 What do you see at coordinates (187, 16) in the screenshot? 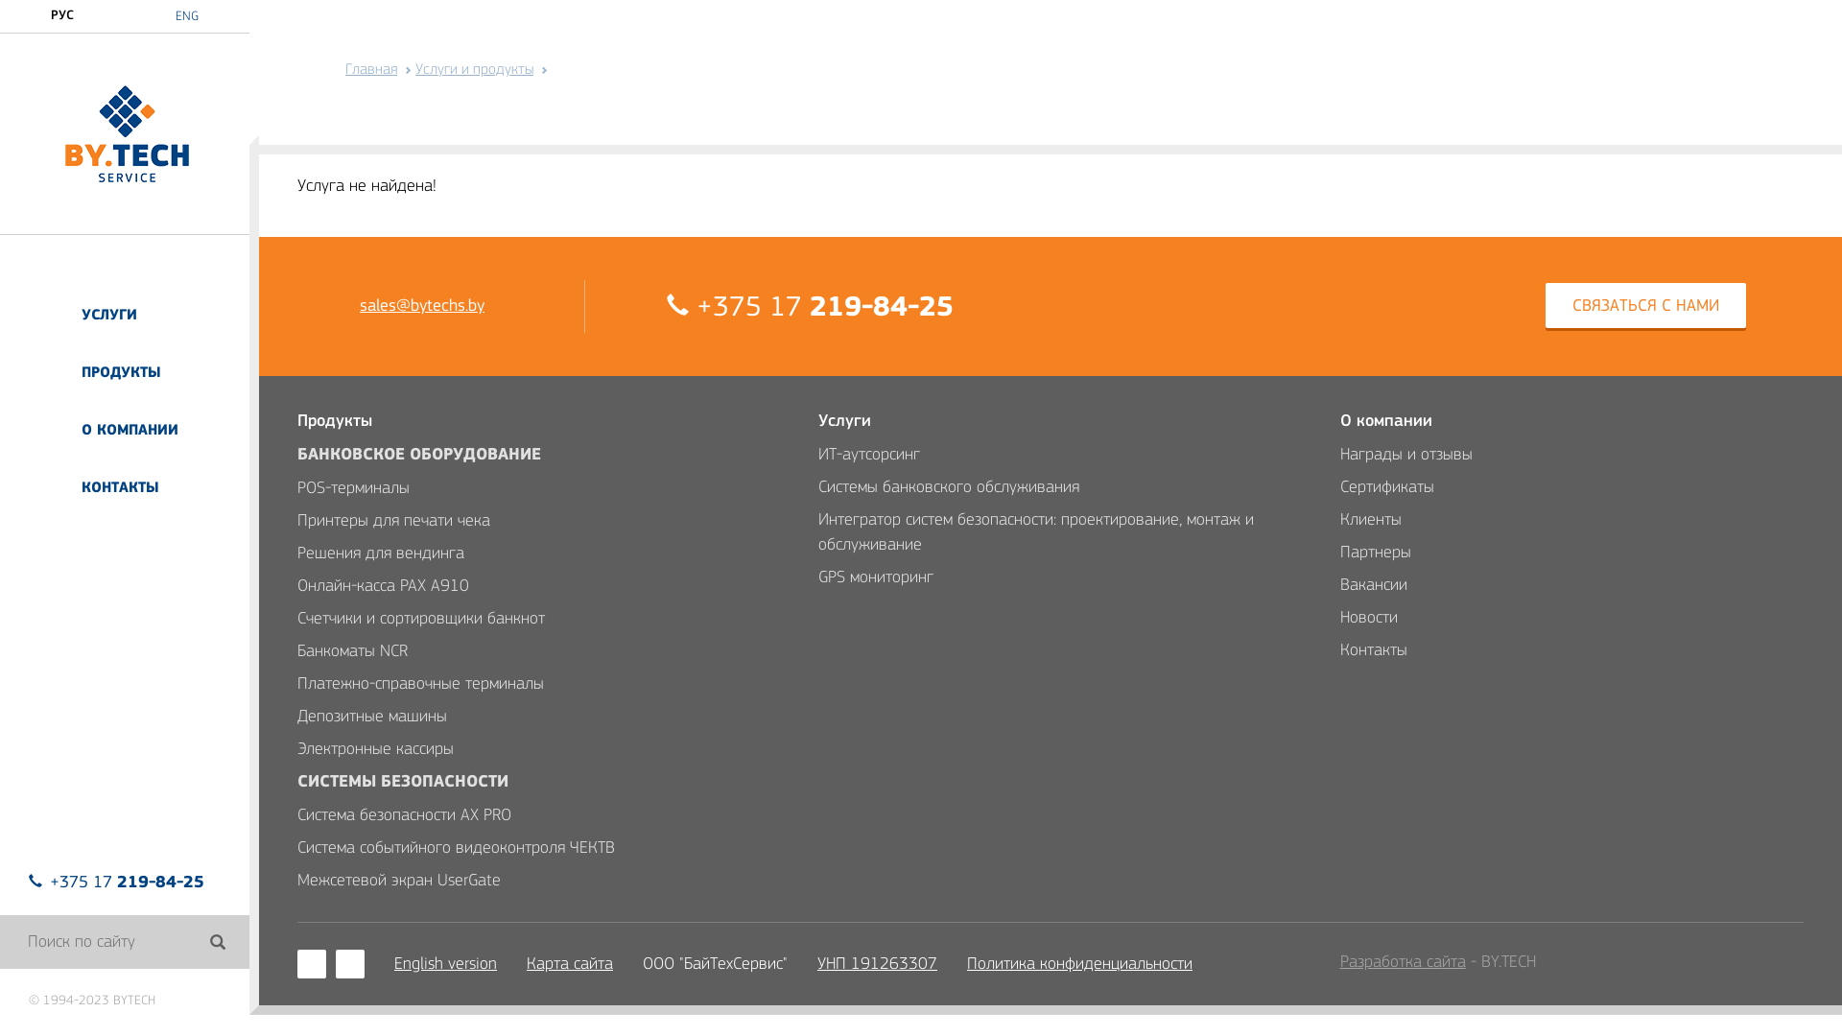
I see `ENG` at bounding box center [187, 16].